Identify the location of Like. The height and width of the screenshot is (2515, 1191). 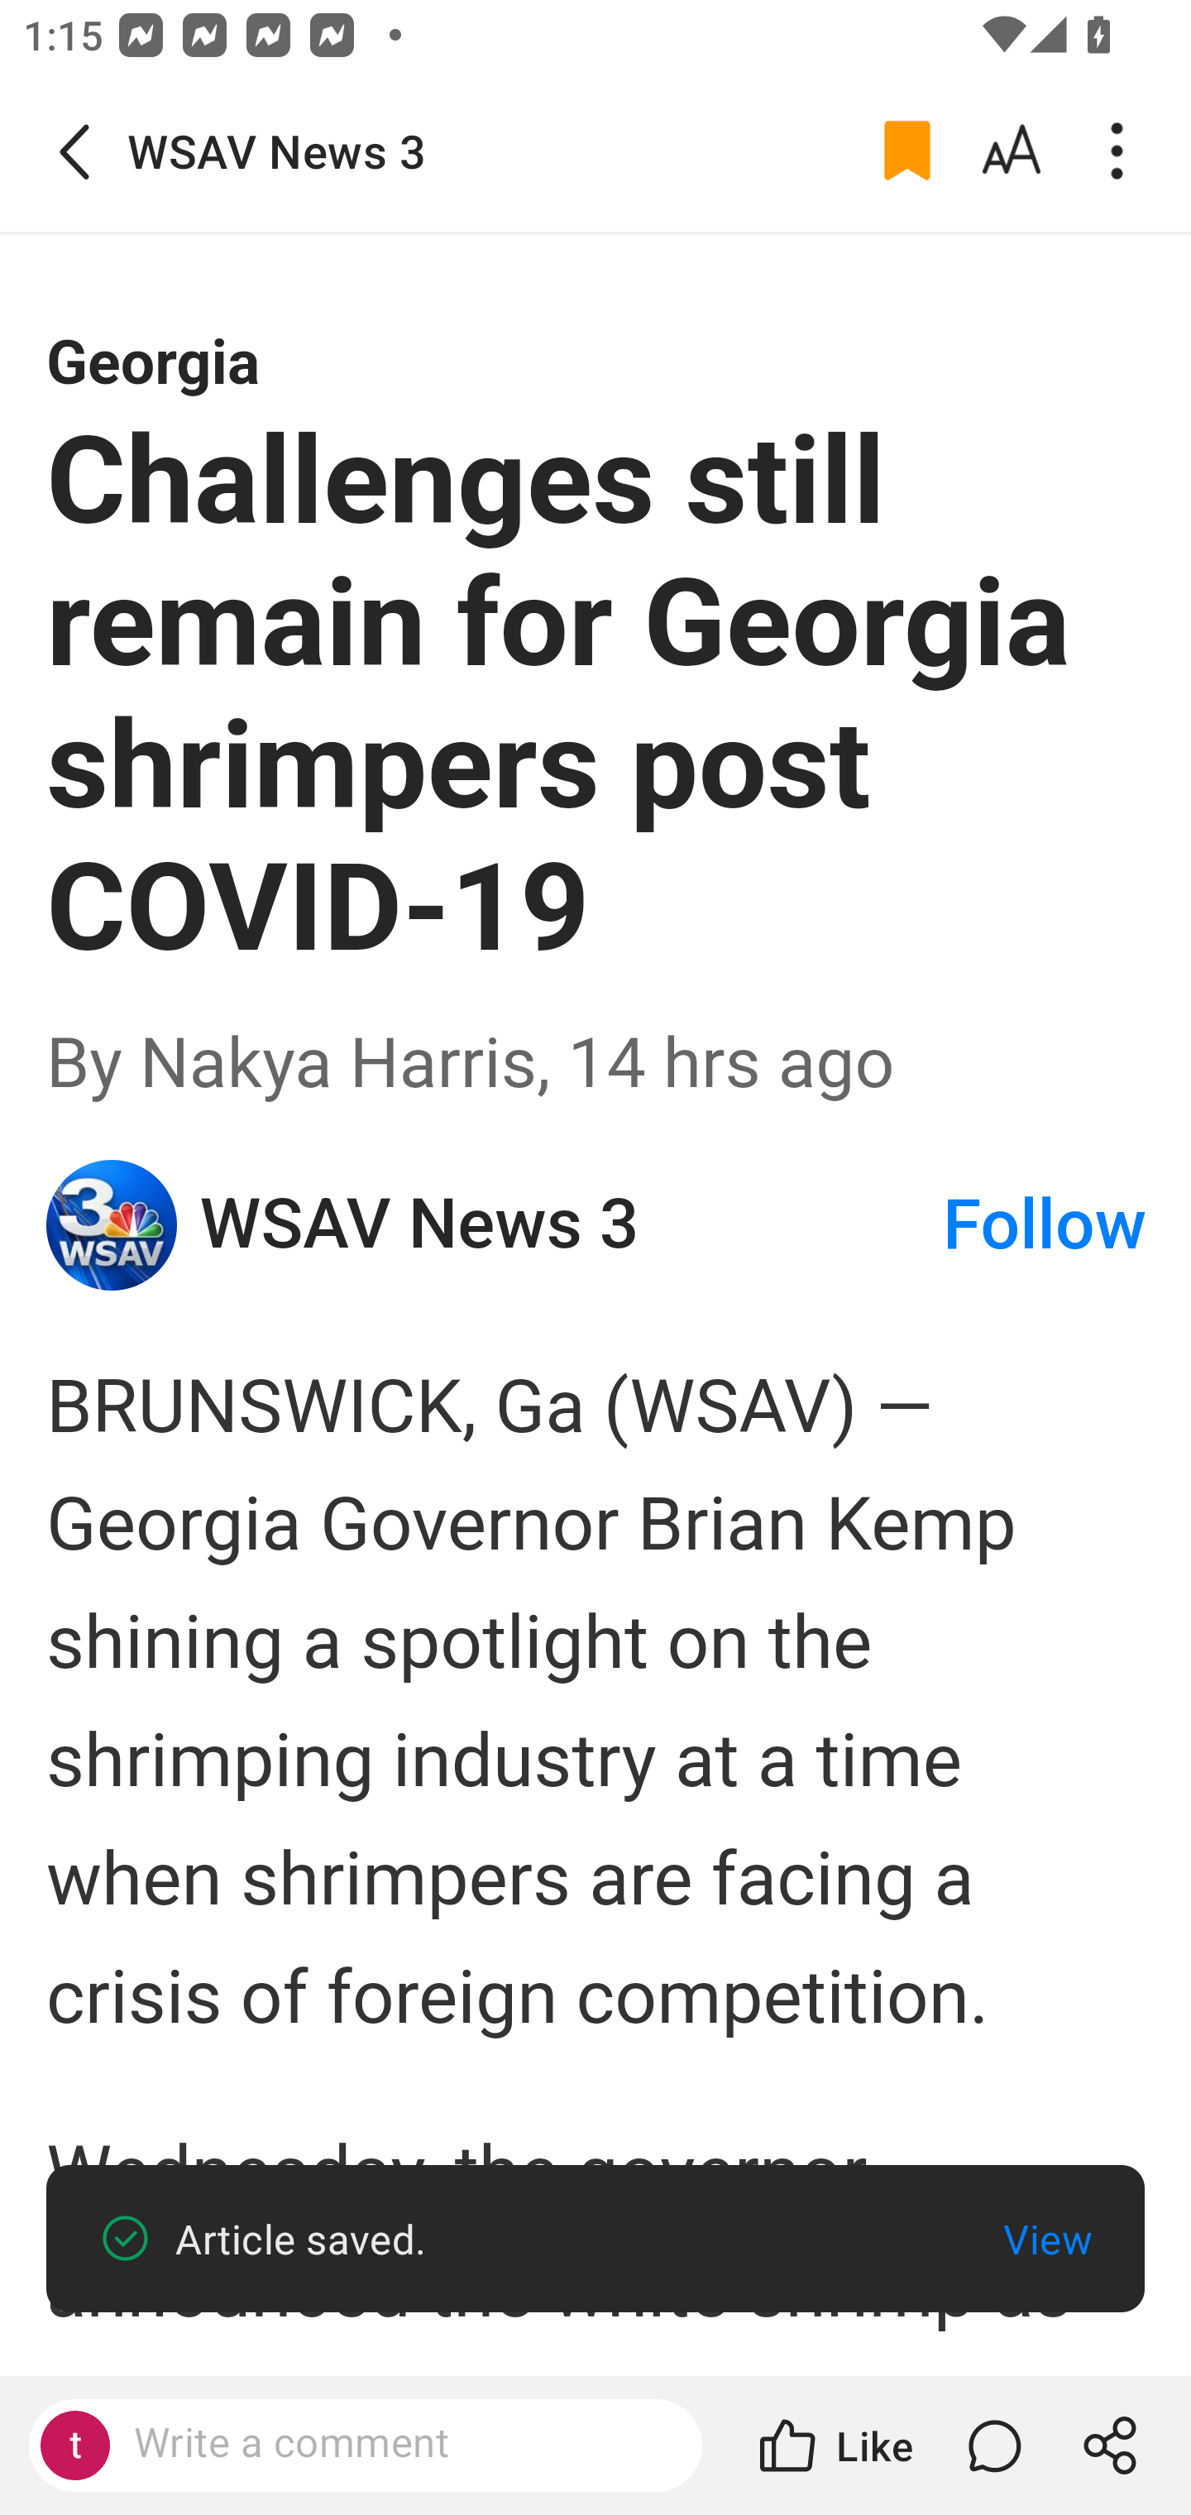
(834, 2446).